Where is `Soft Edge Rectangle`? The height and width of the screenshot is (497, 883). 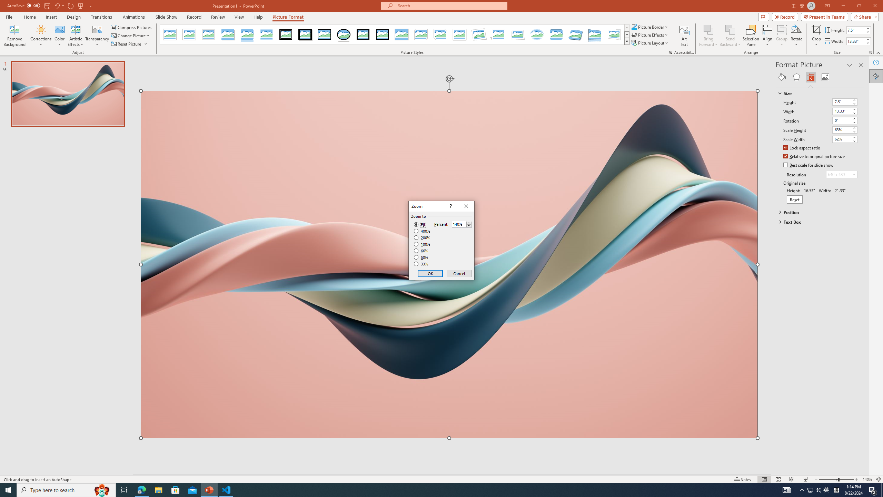
Soft Edge Rectangle is located at coordinates (266, 35).